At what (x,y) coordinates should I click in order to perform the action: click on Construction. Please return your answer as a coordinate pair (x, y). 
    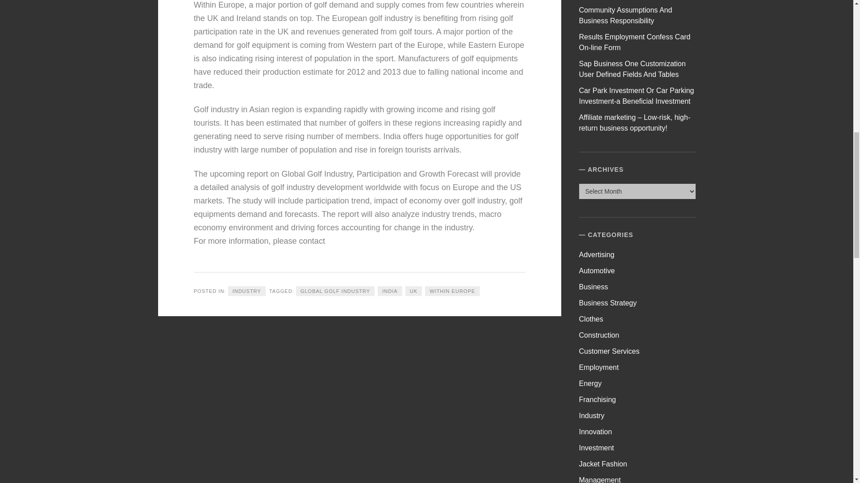
    Looking at the image, I should click on (599, 335).